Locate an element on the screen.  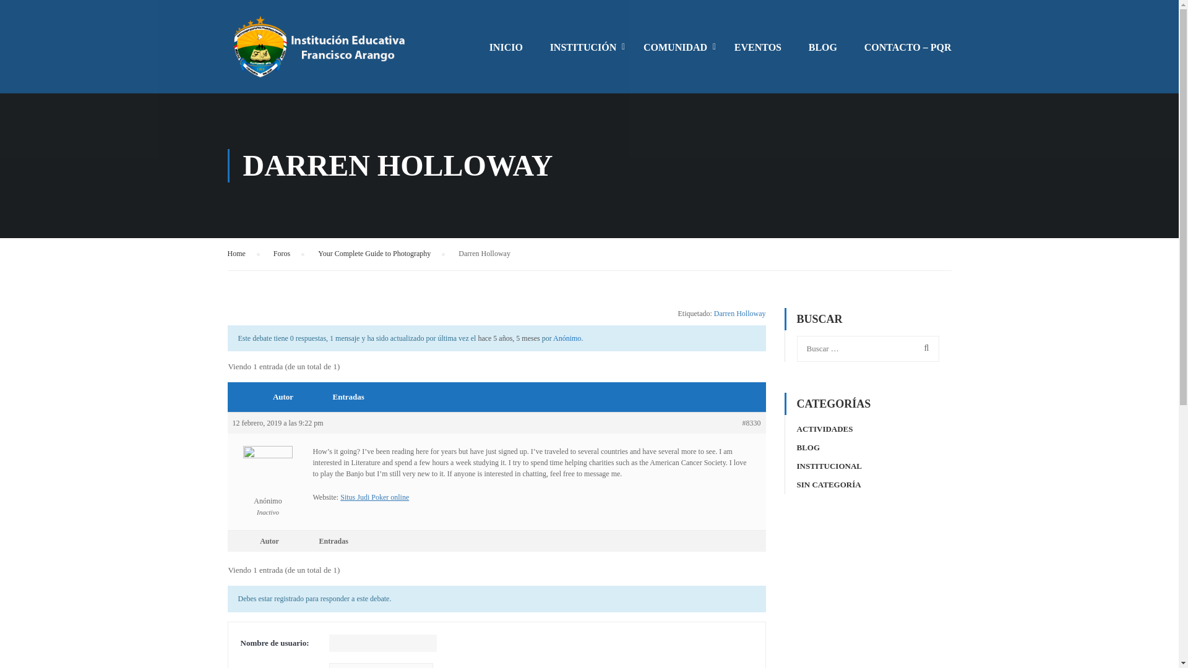
ACTIVIDADES is located at coordinates (825, 428).